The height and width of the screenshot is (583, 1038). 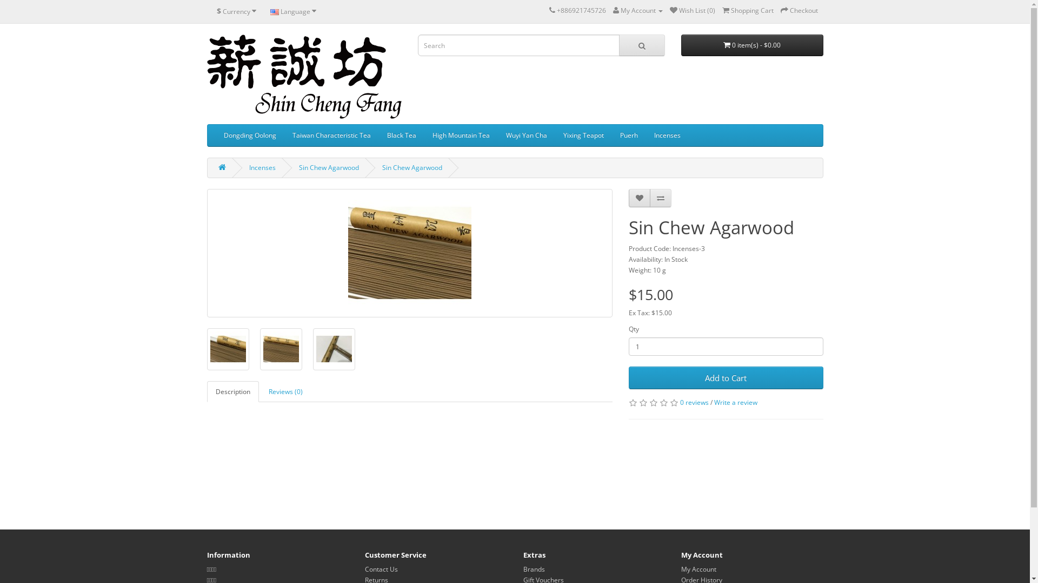 What do you see at coordinates (332, 135) in the screenshot?
I see `Taiwan Characteristic Tea` at bounding box center [332, 135].